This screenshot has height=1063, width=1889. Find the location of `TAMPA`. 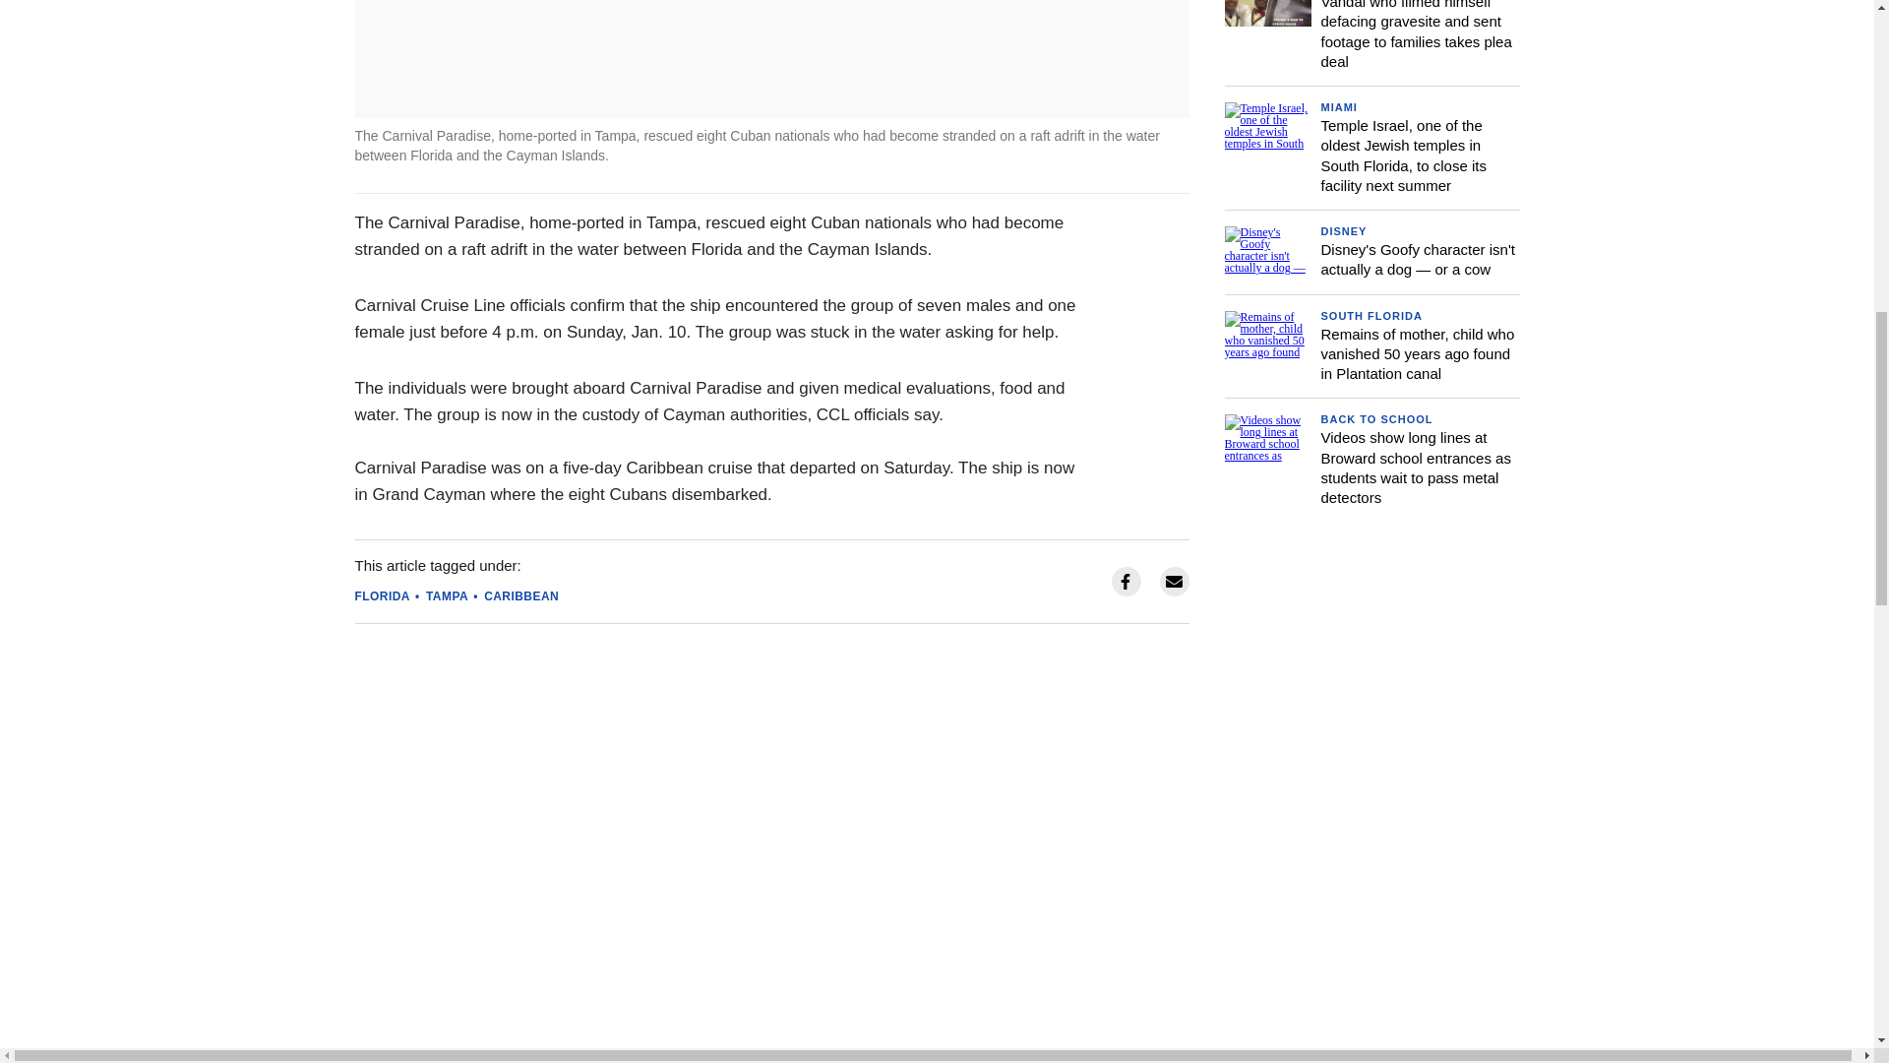

TAMPA is located at coordinates (447, 596).